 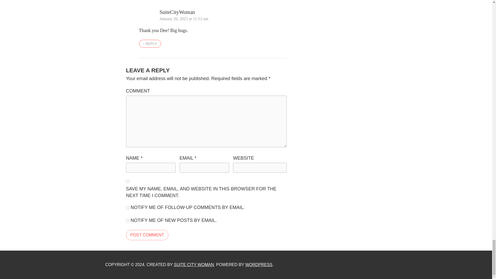 I want to click on WORDPRESS, so click(x=259, y=265).